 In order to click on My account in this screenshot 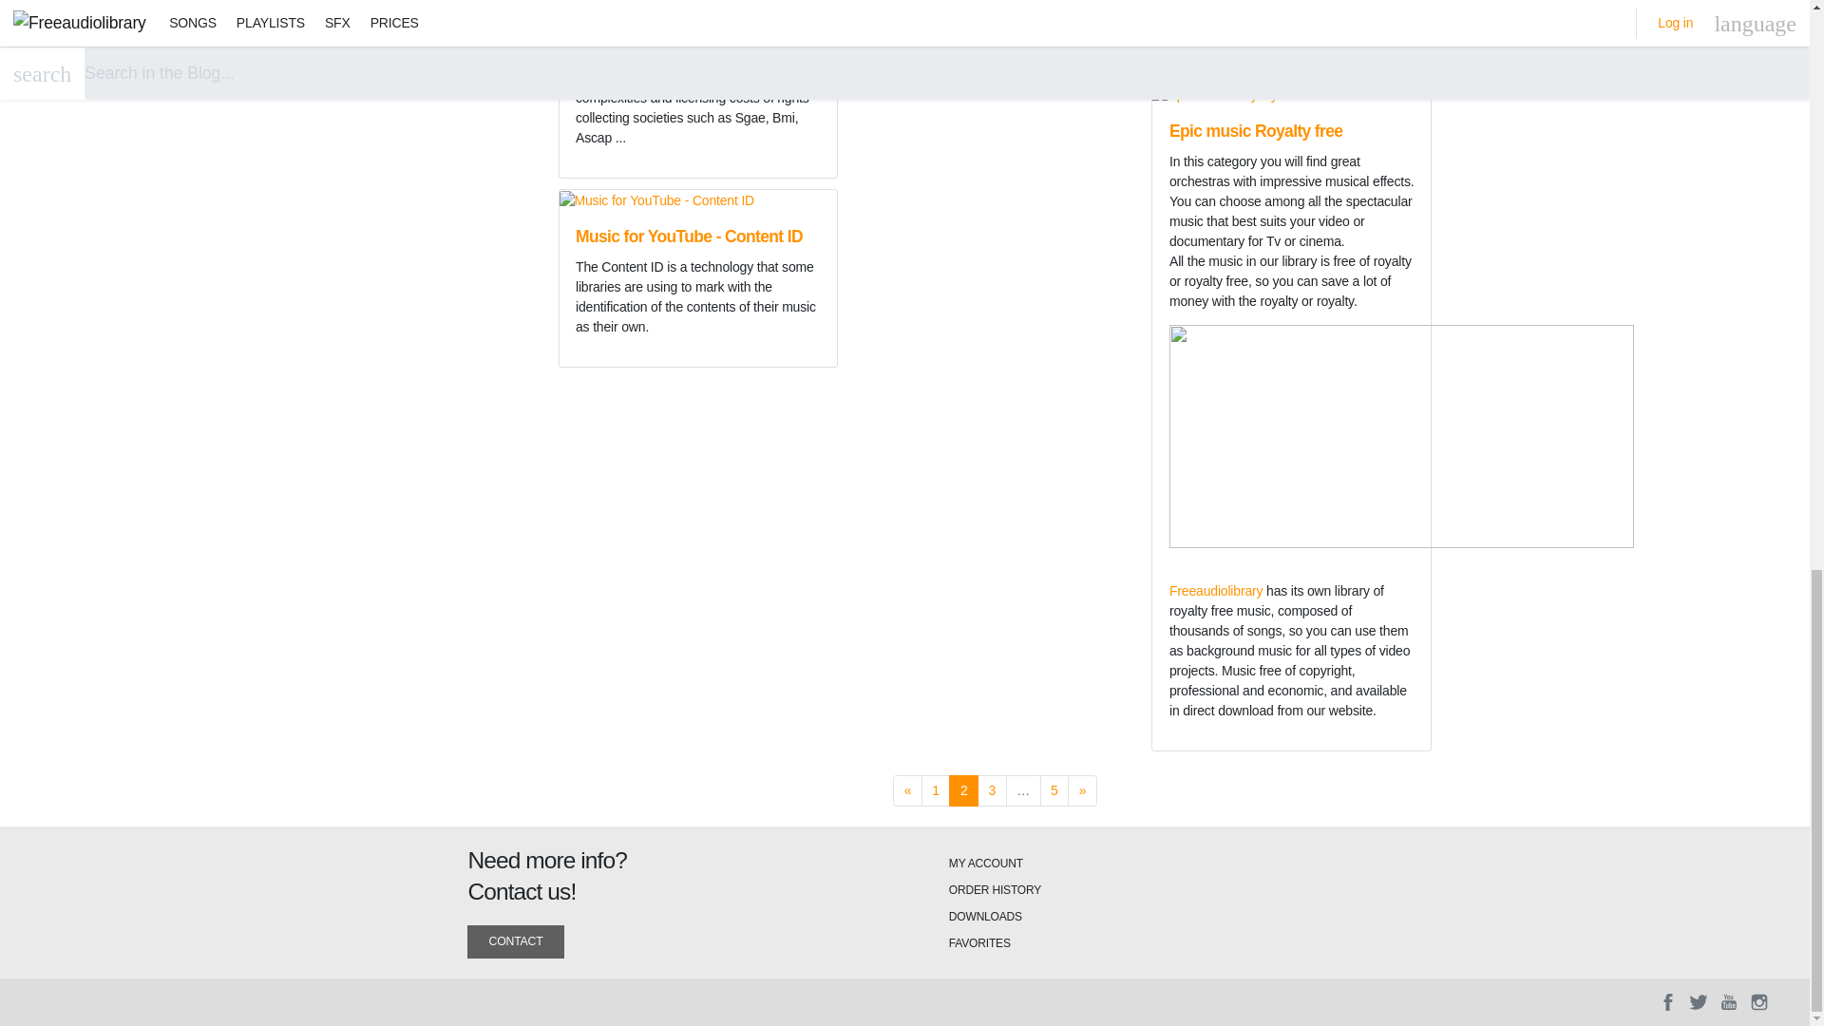, I will do `click(986, 863)`.